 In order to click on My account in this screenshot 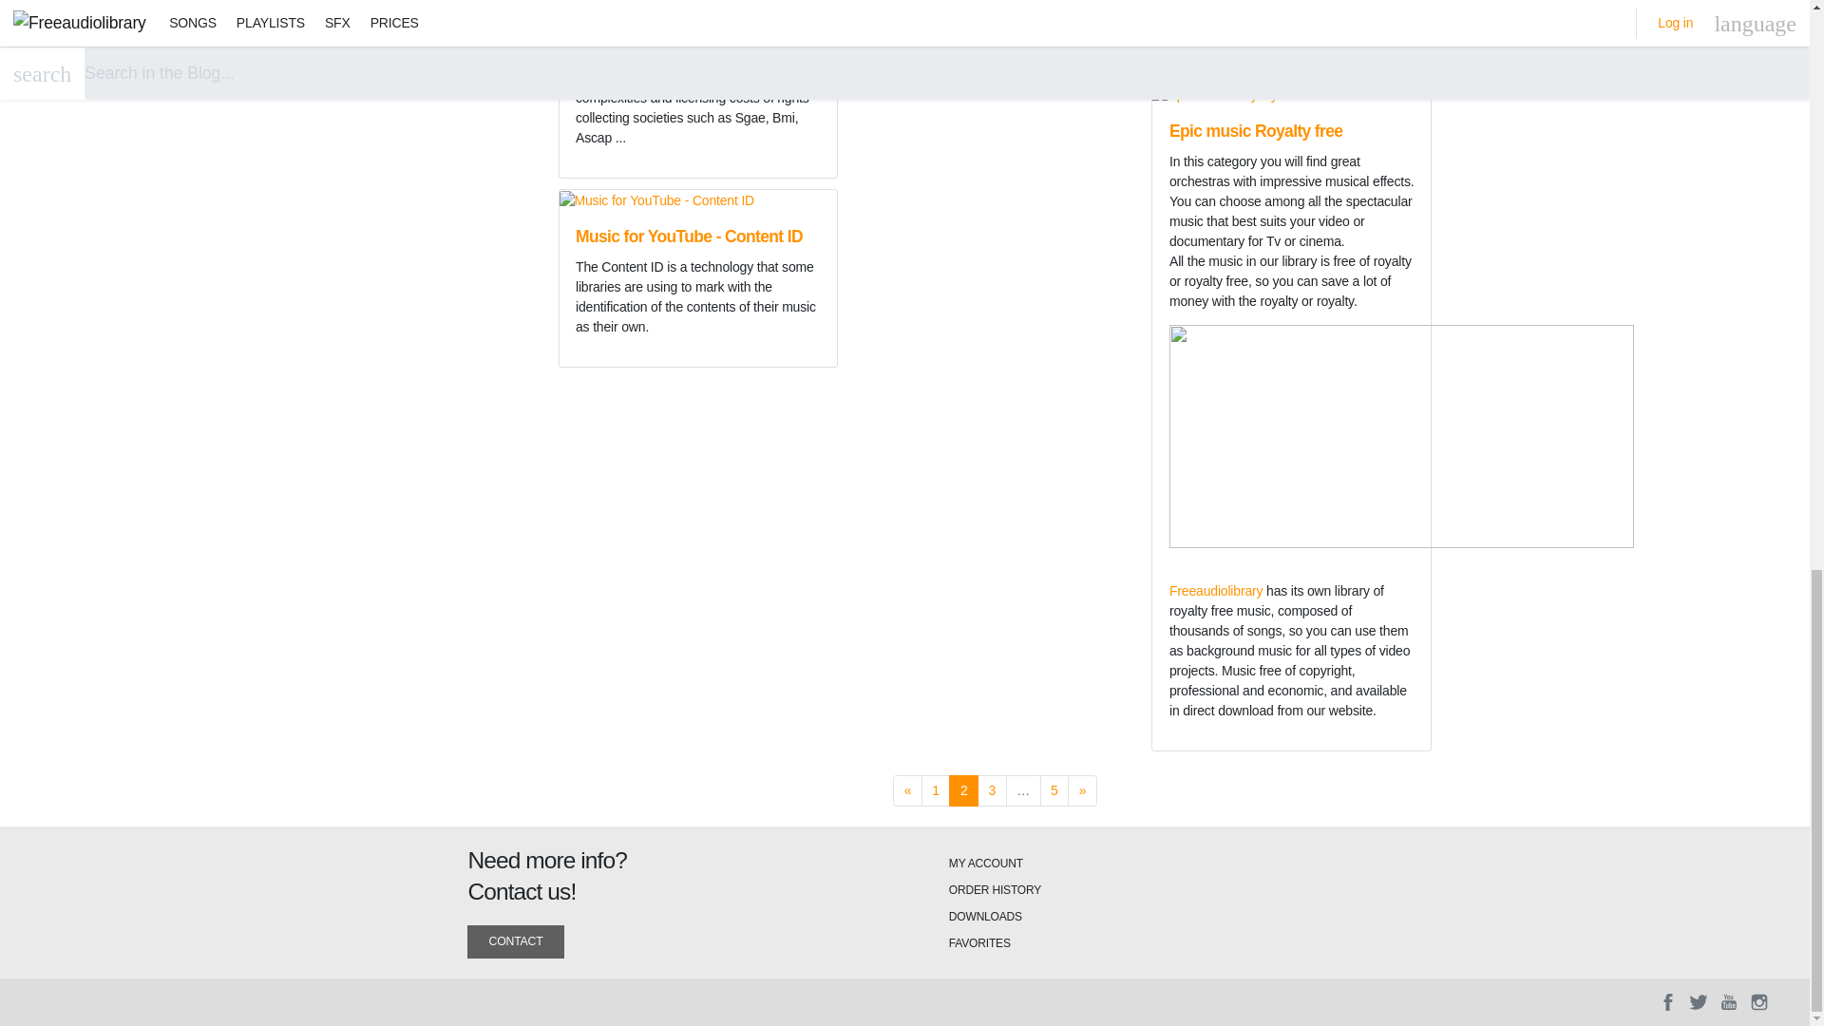, I will do `click(986, 863)`.